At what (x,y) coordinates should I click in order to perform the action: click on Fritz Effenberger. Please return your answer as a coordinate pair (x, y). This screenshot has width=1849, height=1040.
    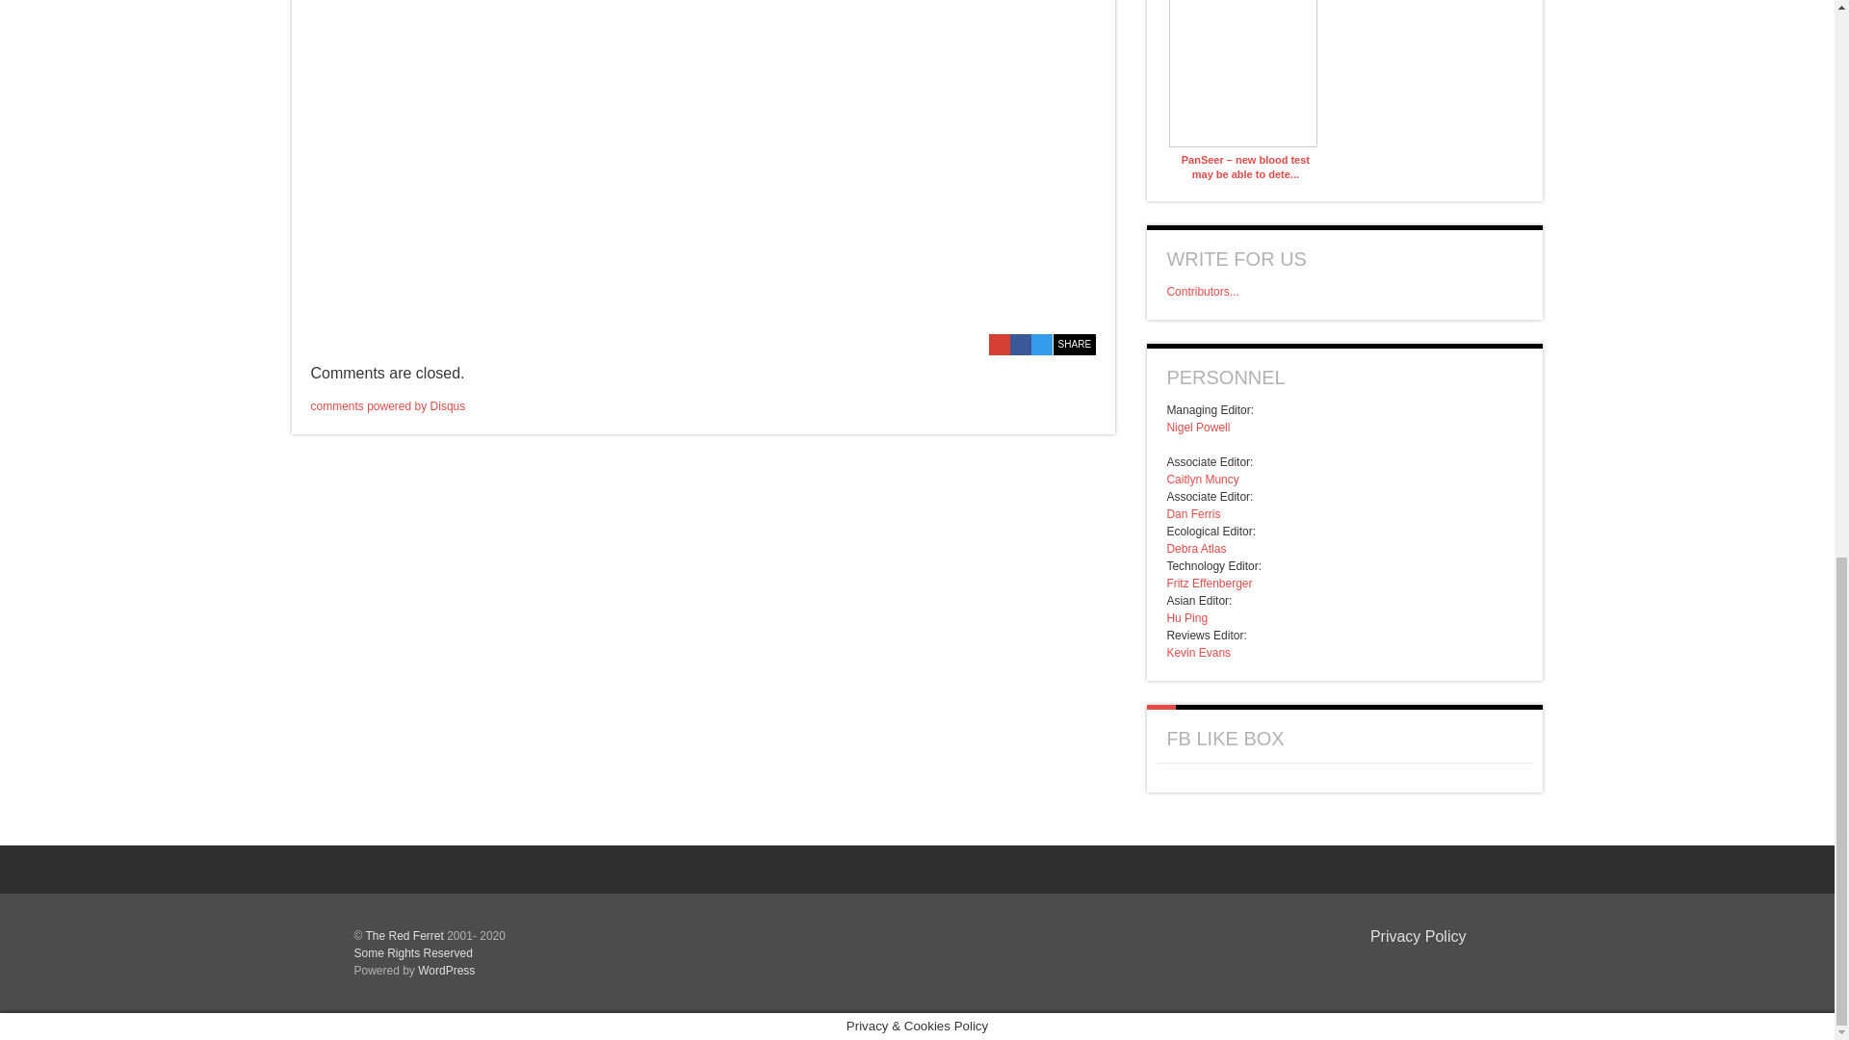
    Looking at the image, I should click on (1209, 584).